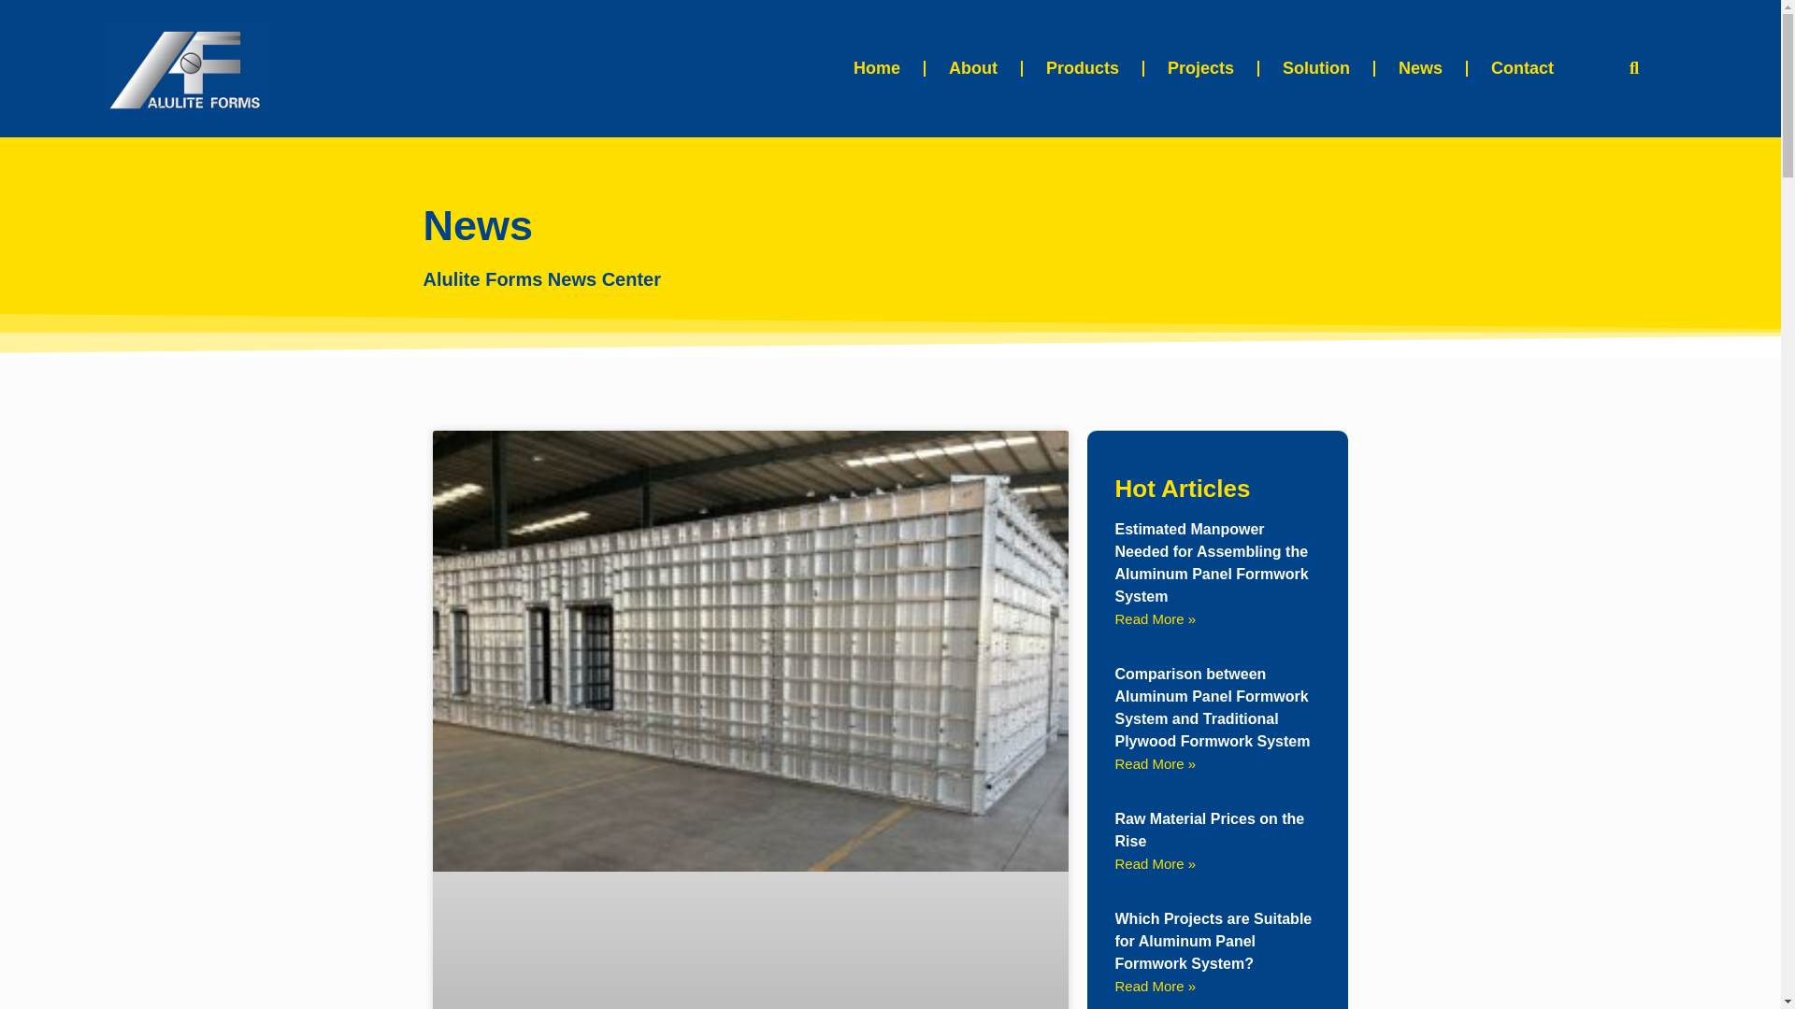 The image size is (1795, 1009). What do you see at coordinates (1316, 67) in the screenshot?
I see `Solution` at bounding box center [1316, 67].